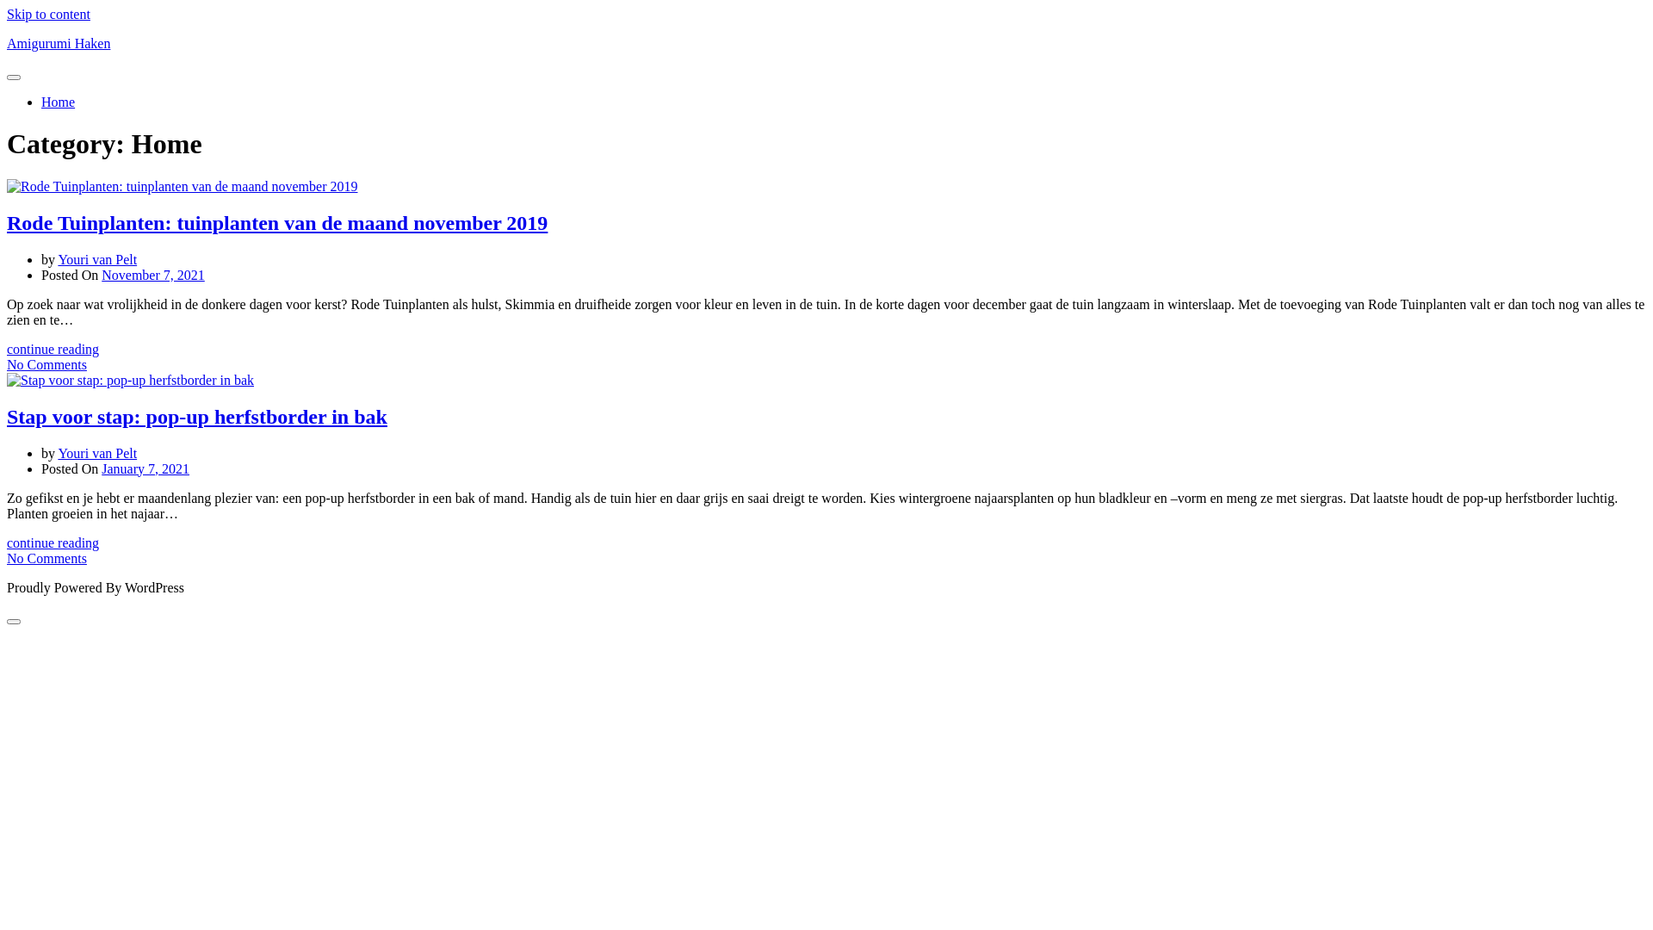 The height and width of the screenshot is (930, 1653). I want to click on continue reading, so click(53, 542).